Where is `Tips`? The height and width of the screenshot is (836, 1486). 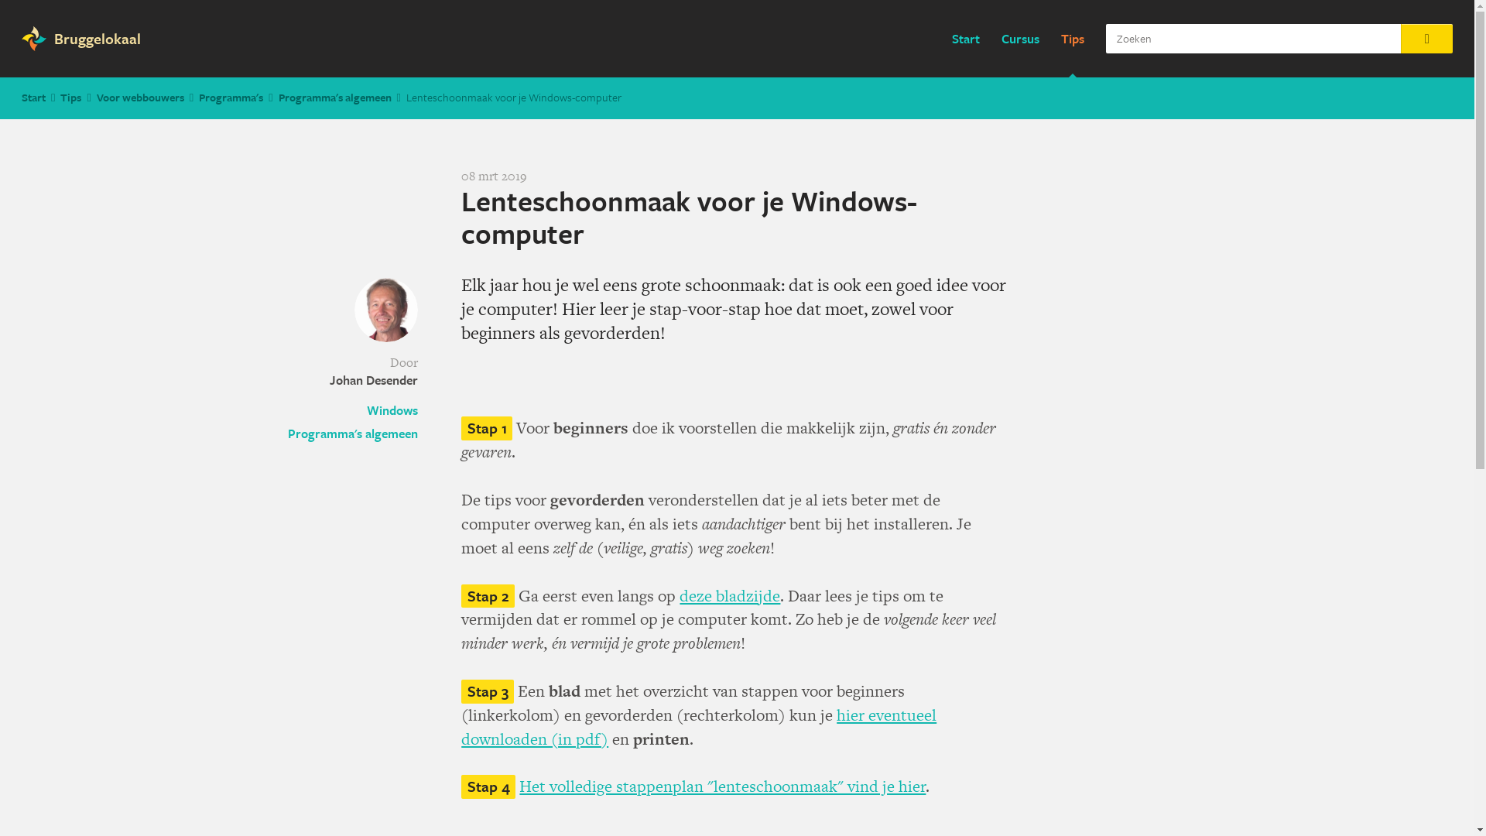
Tips is located at coordinates (1073, 39).